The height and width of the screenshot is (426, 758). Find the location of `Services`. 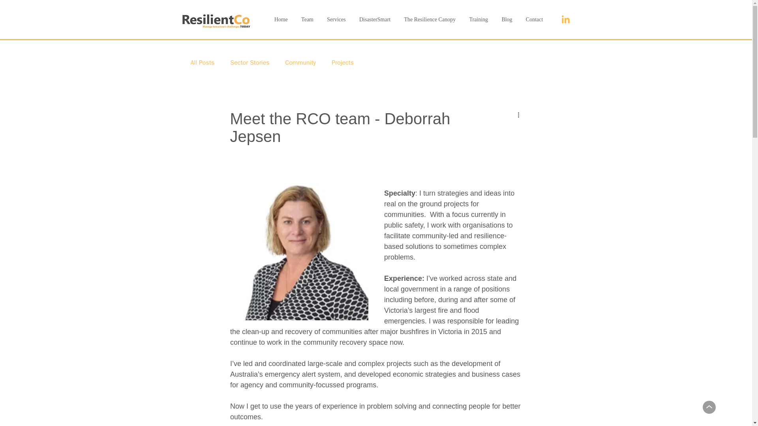

Services is located at coordinates (336, 20).